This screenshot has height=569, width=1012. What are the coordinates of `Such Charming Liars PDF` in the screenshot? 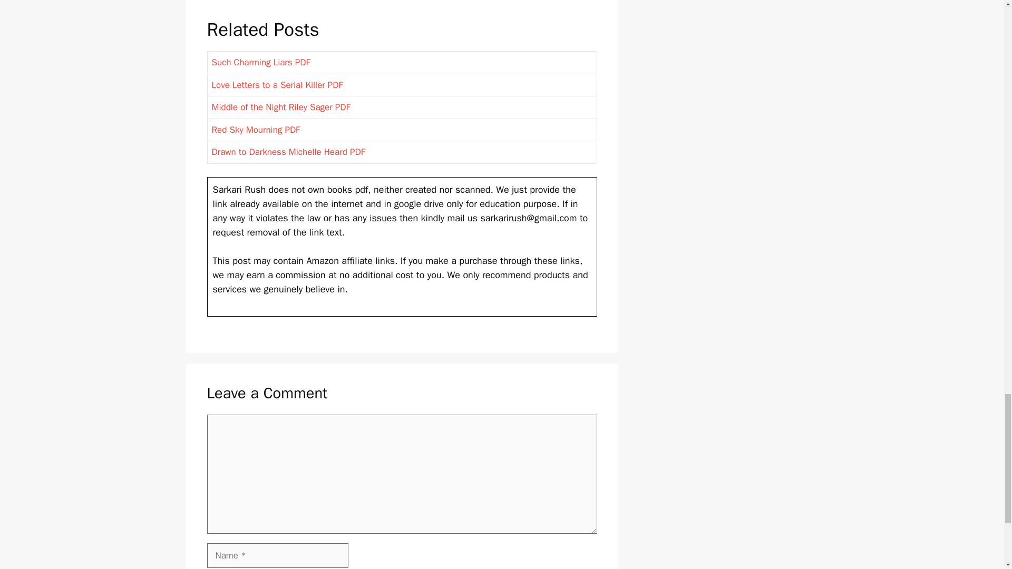 It's located at (261, 62).